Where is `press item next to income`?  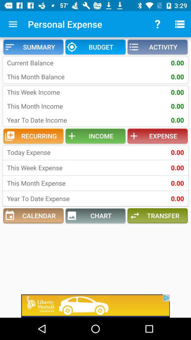 press item next to income is located at coordinates (33, 136).